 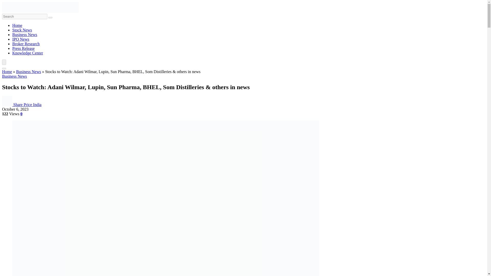 What do you see at coordinates (20, 39) in the screenshot?
I see `IPO News` at bounding box center [20, 39].